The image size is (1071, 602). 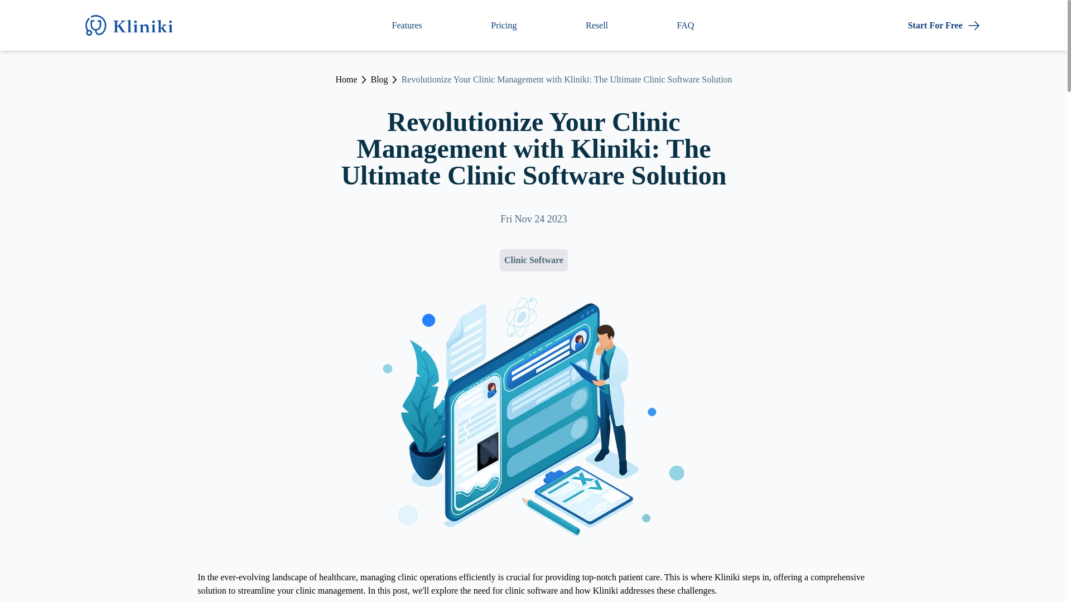 I want to click on FAQ, so click(x=685, y=26).